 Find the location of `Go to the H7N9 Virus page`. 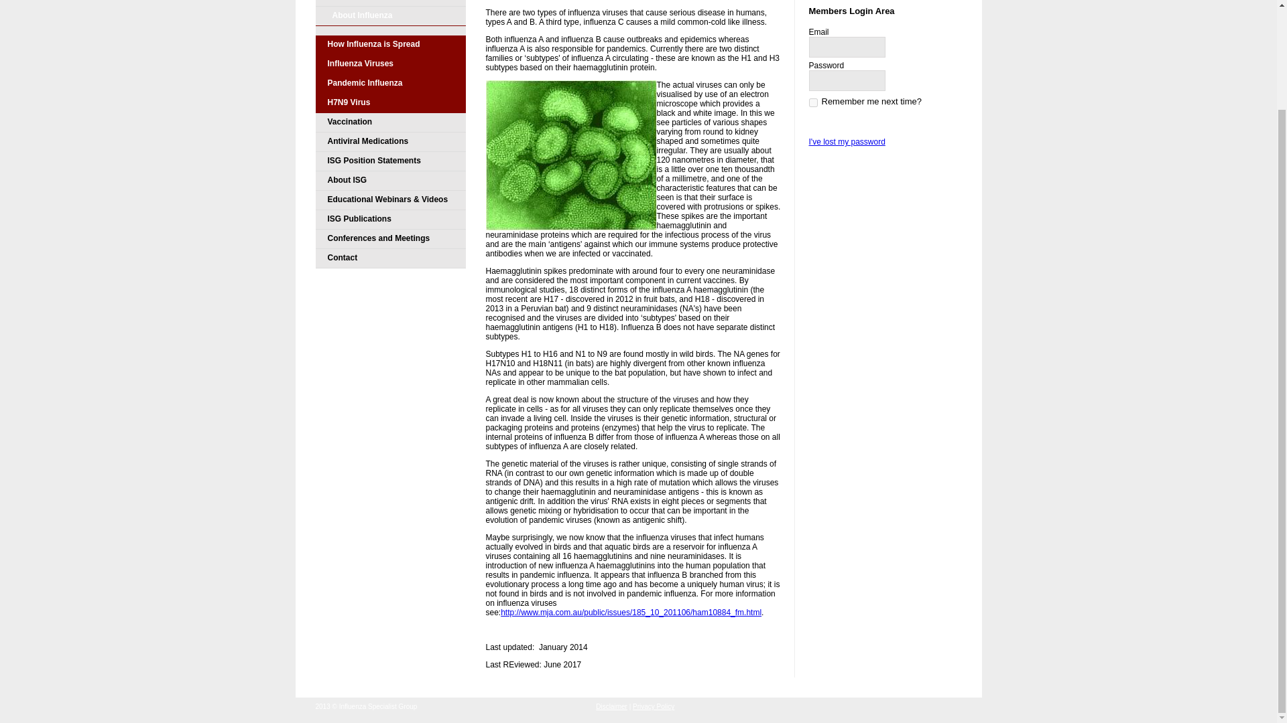

Go to the H7N9 Virus page is located at coordinates (390, 103).